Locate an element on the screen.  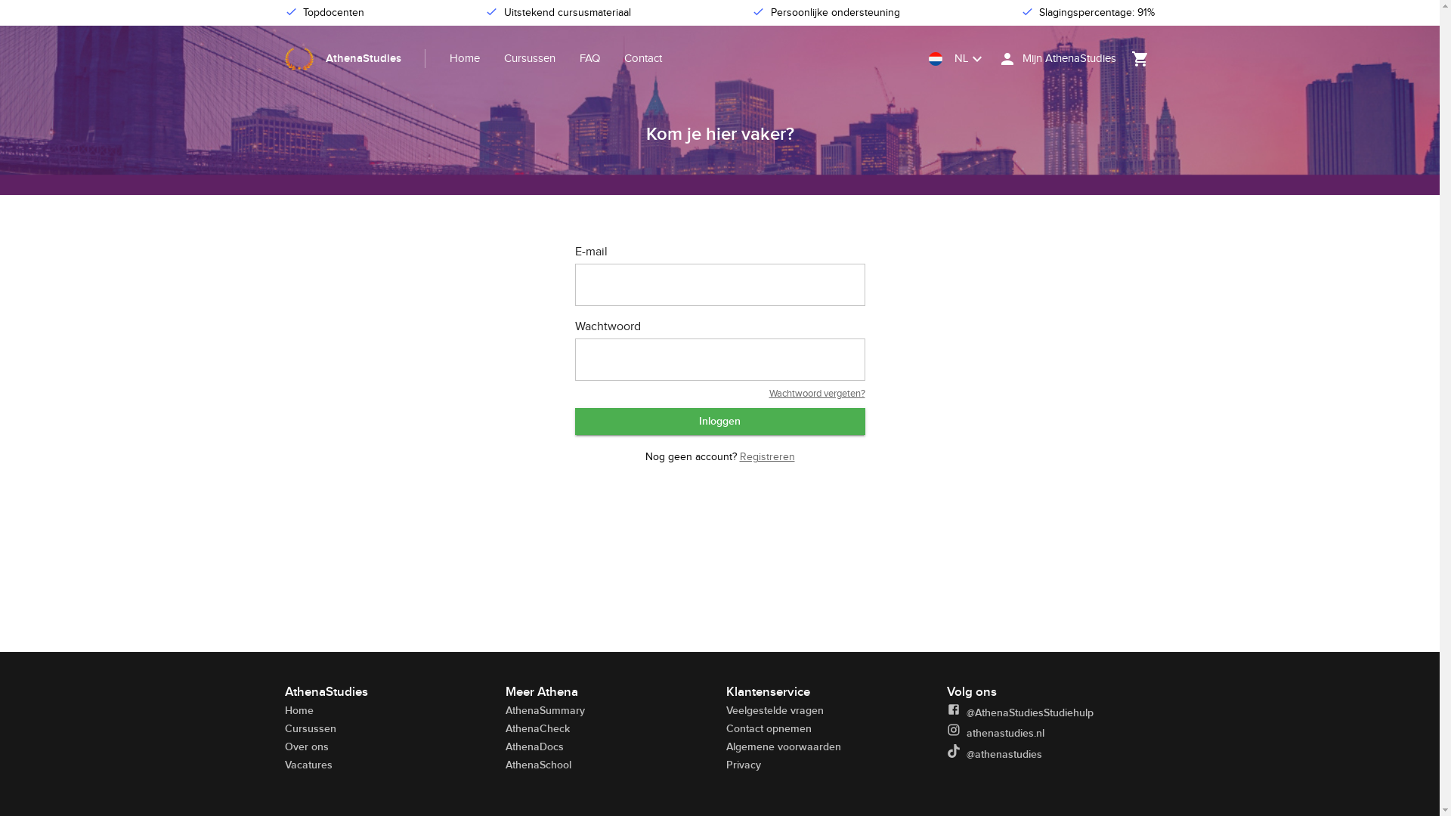
@athenastudies is located at coordinates (1050, 754).